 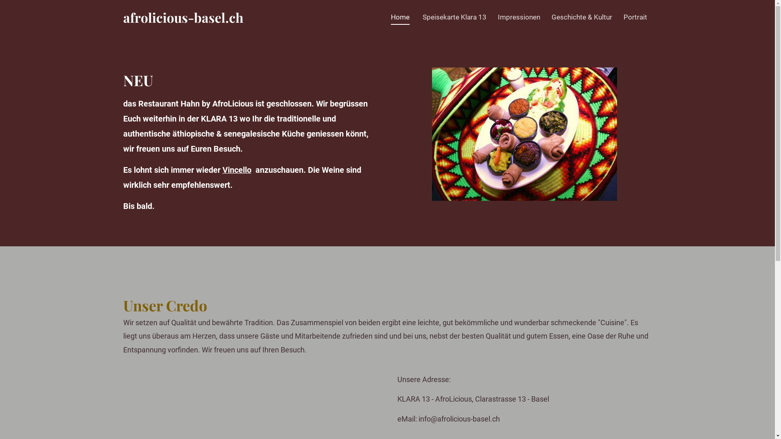 What do you see at coordinates (582, 17) in the screenshot?
I see `Geschichte & Kultur` at bounding box center [582, 17].